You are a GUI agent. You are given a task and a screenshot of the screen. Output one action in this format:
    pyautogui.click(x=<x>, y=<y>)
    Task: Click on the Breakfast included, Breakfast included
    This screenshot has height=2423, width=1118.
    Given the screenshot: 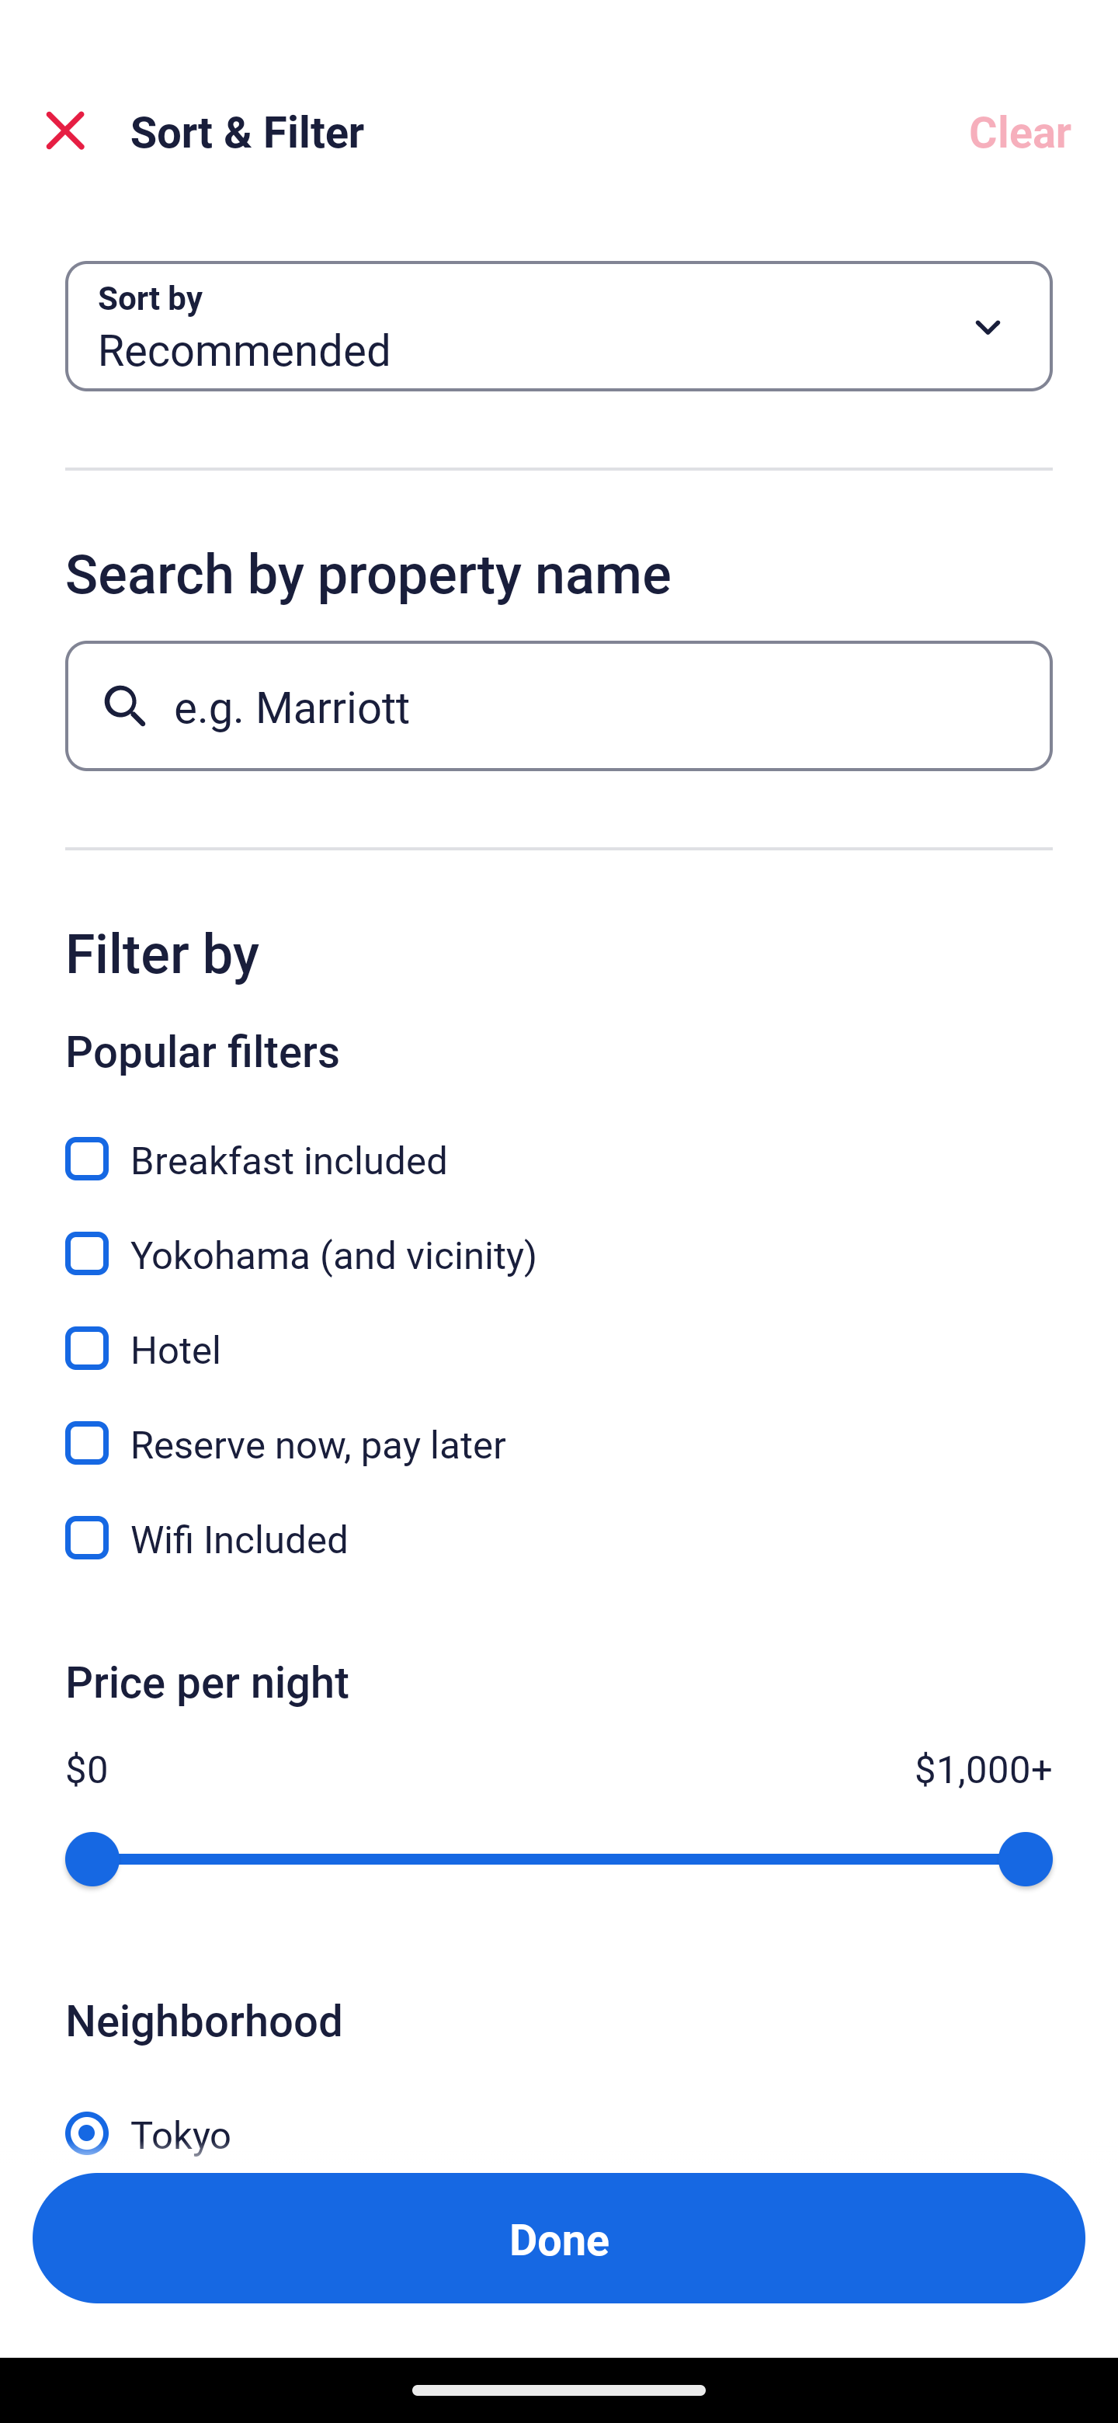 What is the action you would take?
    pyautogui.click(x=559, y=1142)
    